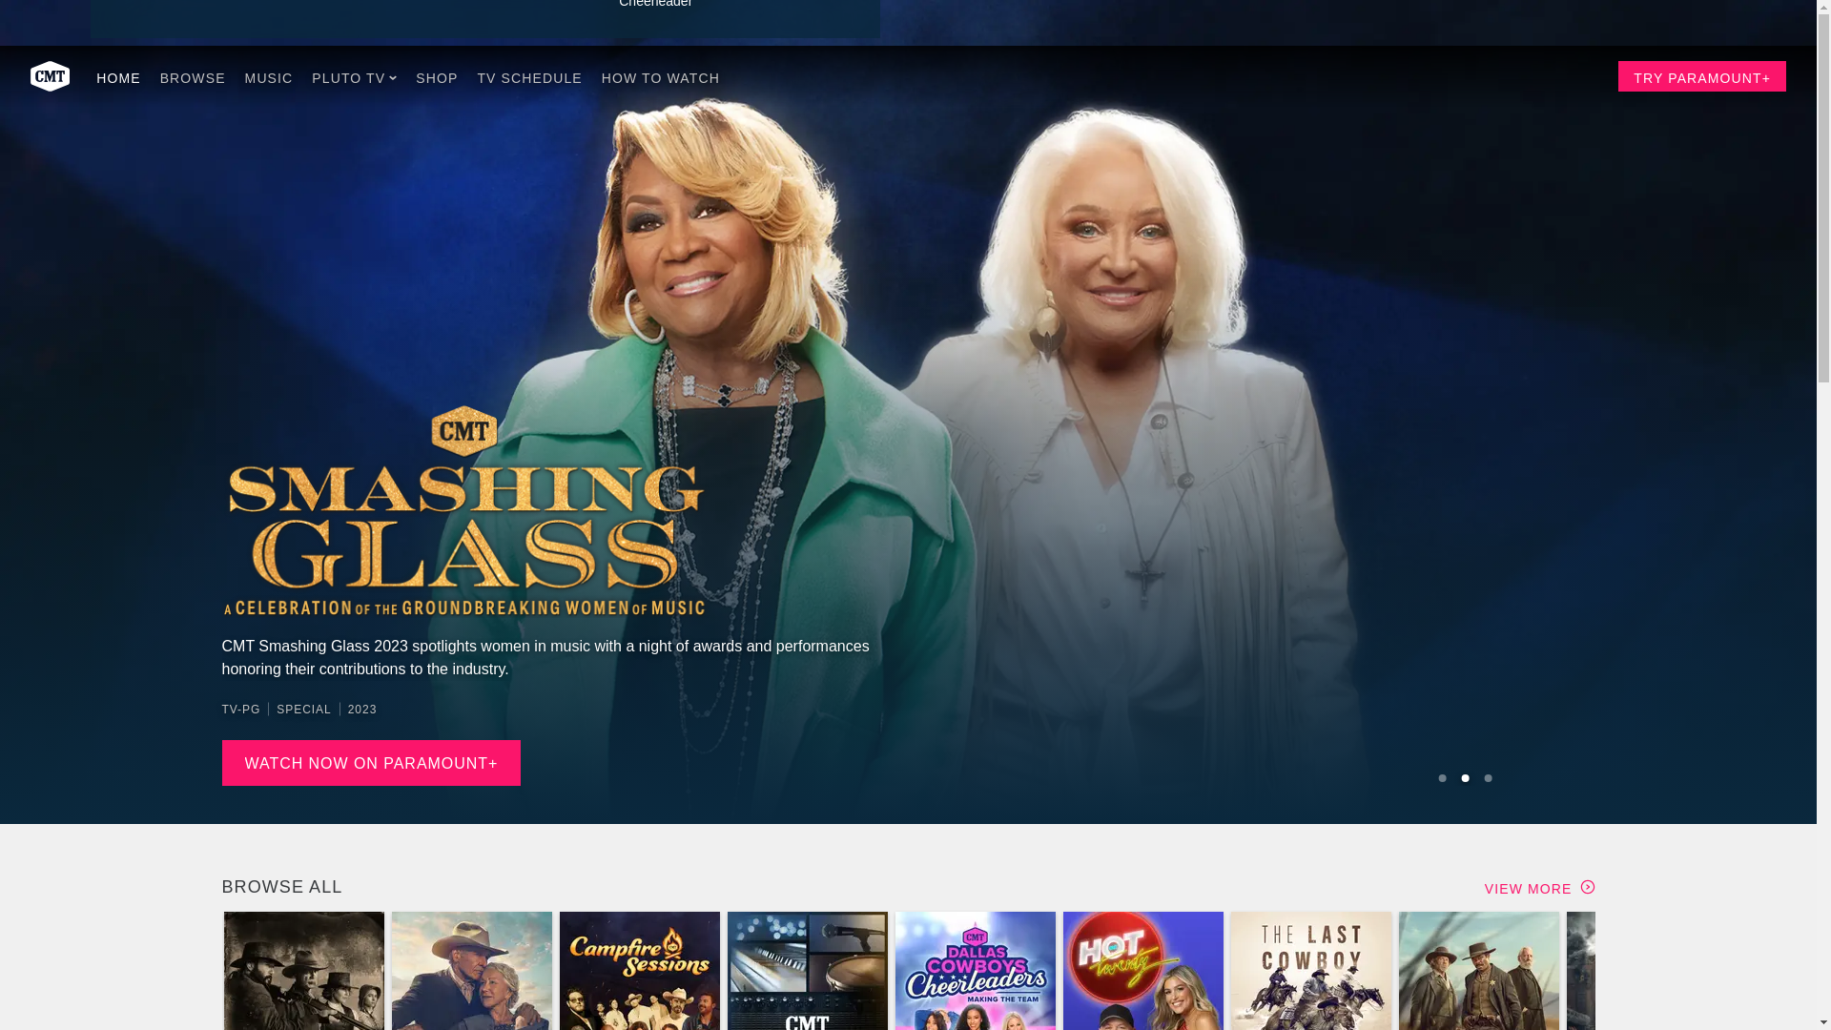  Describe the element at coordinates (1587, 887) in the screenshot. I see `ArrowCircle-icon` at that location.